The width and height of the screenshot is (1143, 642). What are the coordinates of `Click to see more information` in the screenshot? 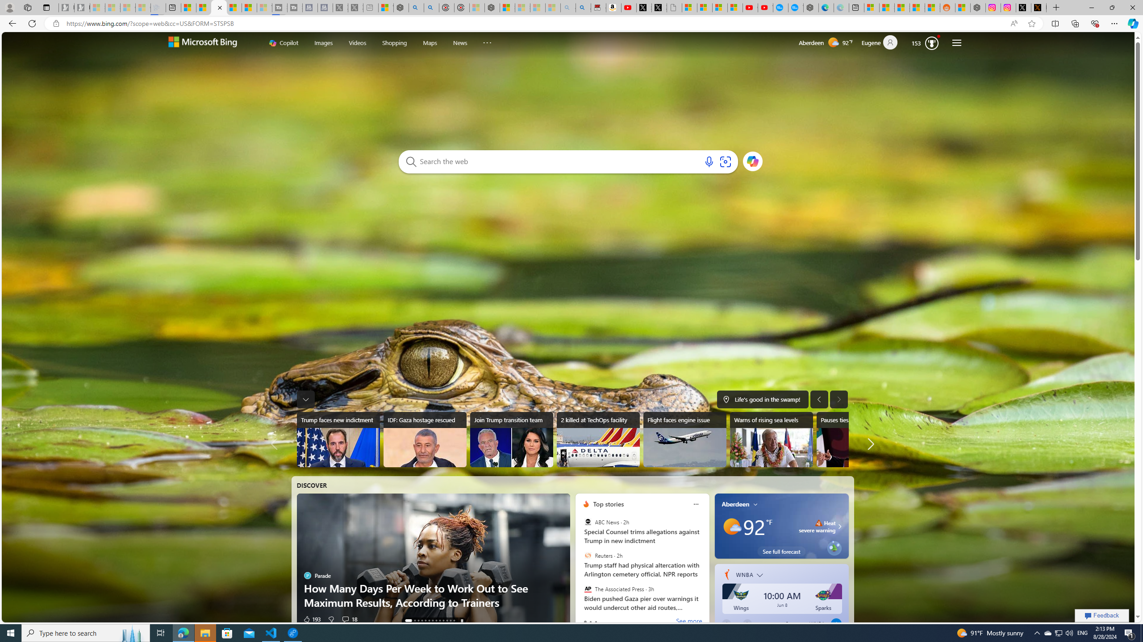 It's located at (838, 526).